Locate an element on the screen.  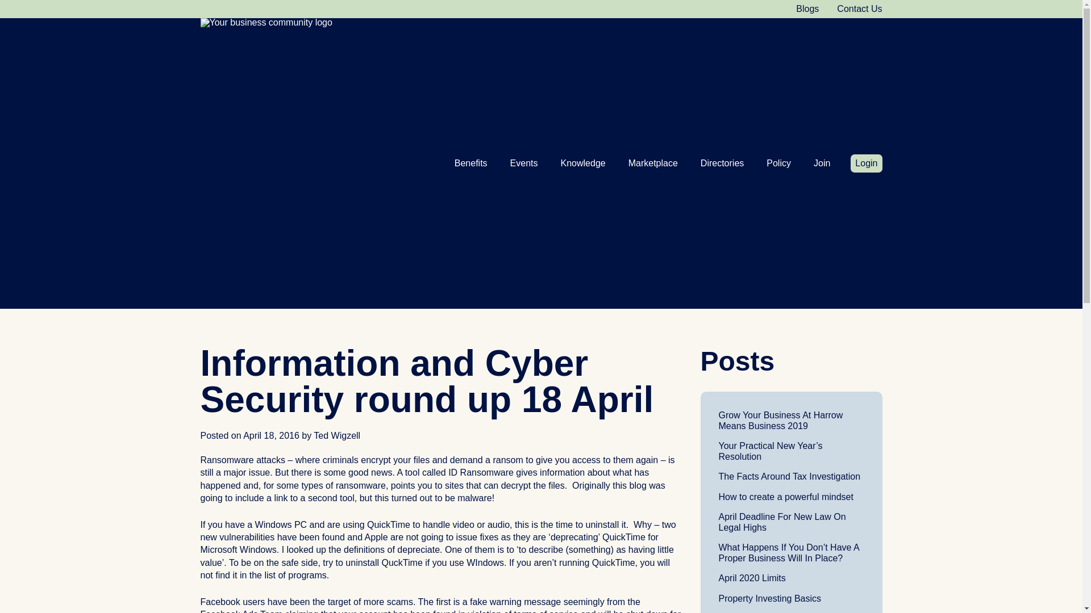
Events is located at coordinates (524, 163).